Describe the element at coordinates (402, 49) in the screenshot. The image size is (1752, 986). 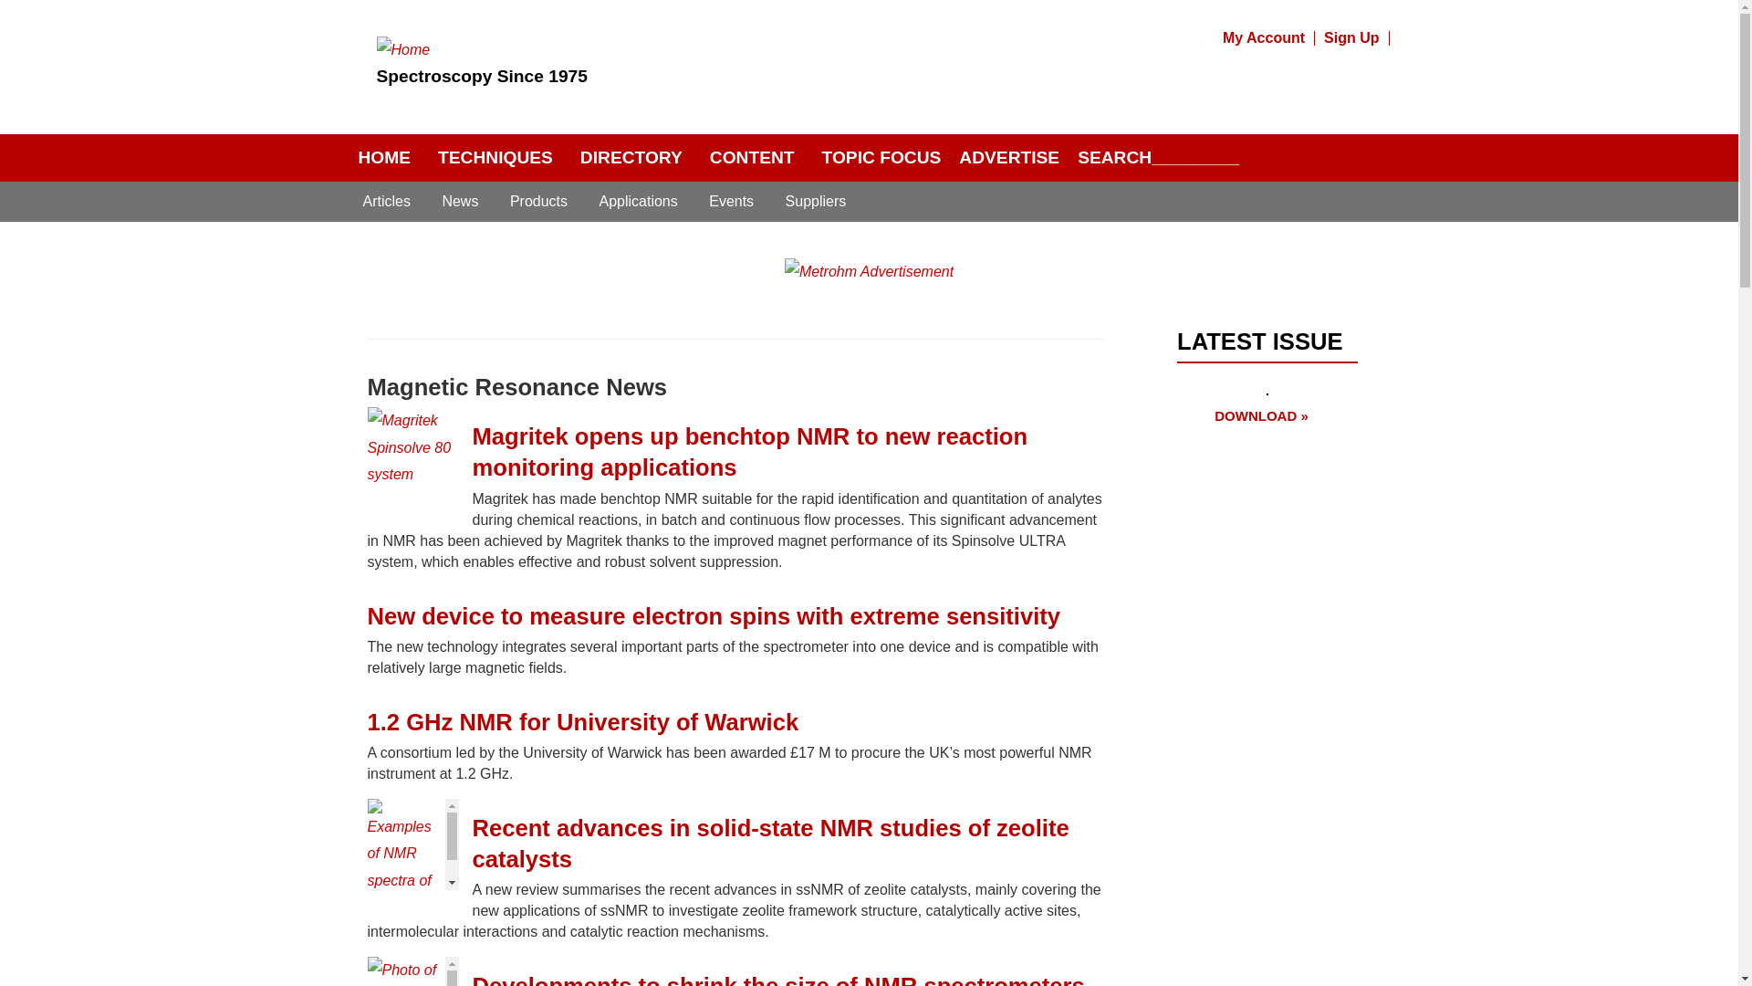
I see `Home` at that location.